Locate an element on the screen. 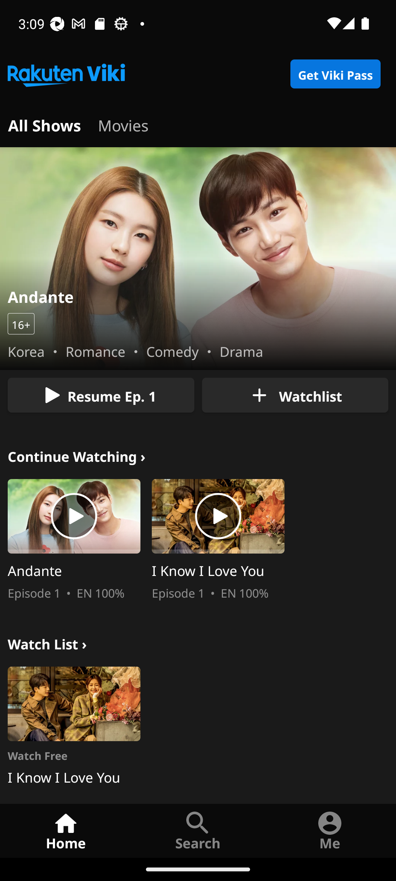 The width and height of the screenshot is (396, 881). Watchlist home_billboard_add_to_watchlist_button is located at coordinates (295, 395).